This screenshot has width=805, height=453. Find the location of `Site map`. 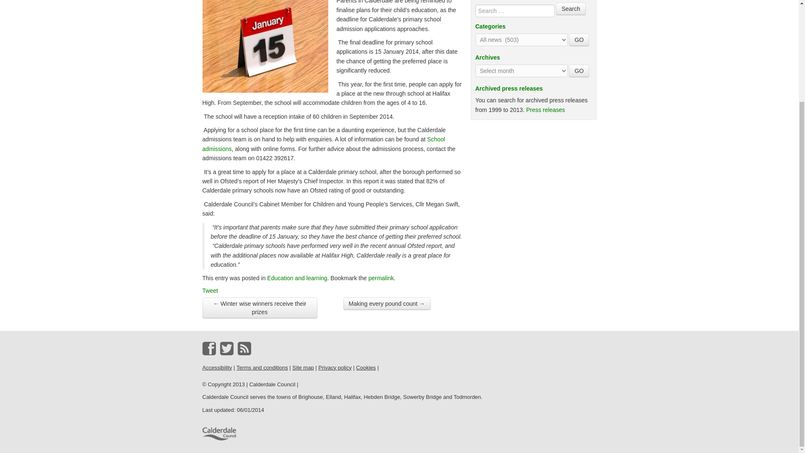

Site map is located at coordinates (303, 367).